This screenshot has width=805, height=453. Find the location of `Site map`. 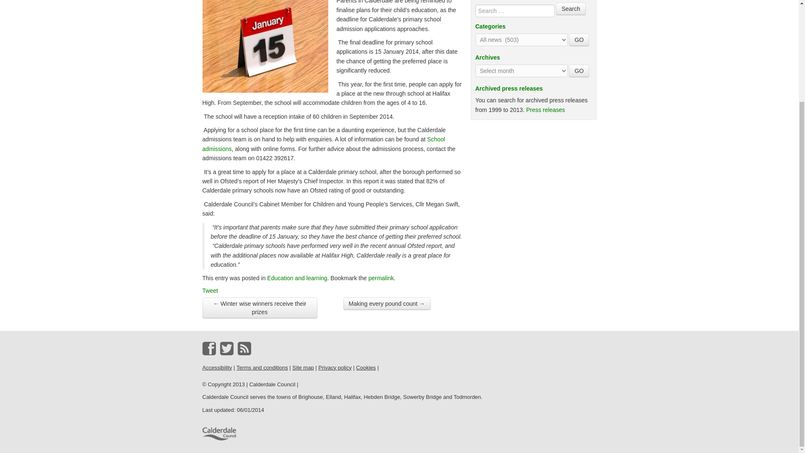

Site map is located at coordinates (303, 367).